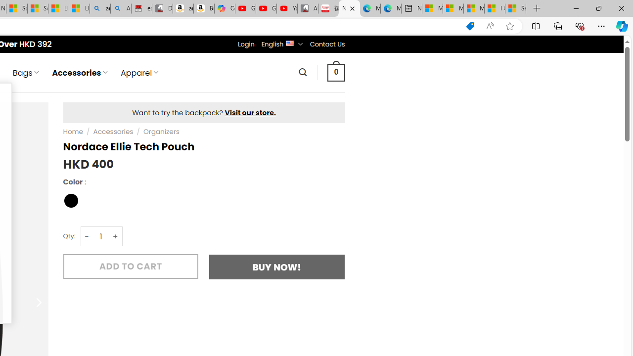 Image resolution: width=633 pixels, height=356 pixels. What do you see at coordinates (495, 9) in the screenshot?
I see `I Gained 20 Pounds of Muscle in 30 Days! | Watch` at bounding box center [495, 9].